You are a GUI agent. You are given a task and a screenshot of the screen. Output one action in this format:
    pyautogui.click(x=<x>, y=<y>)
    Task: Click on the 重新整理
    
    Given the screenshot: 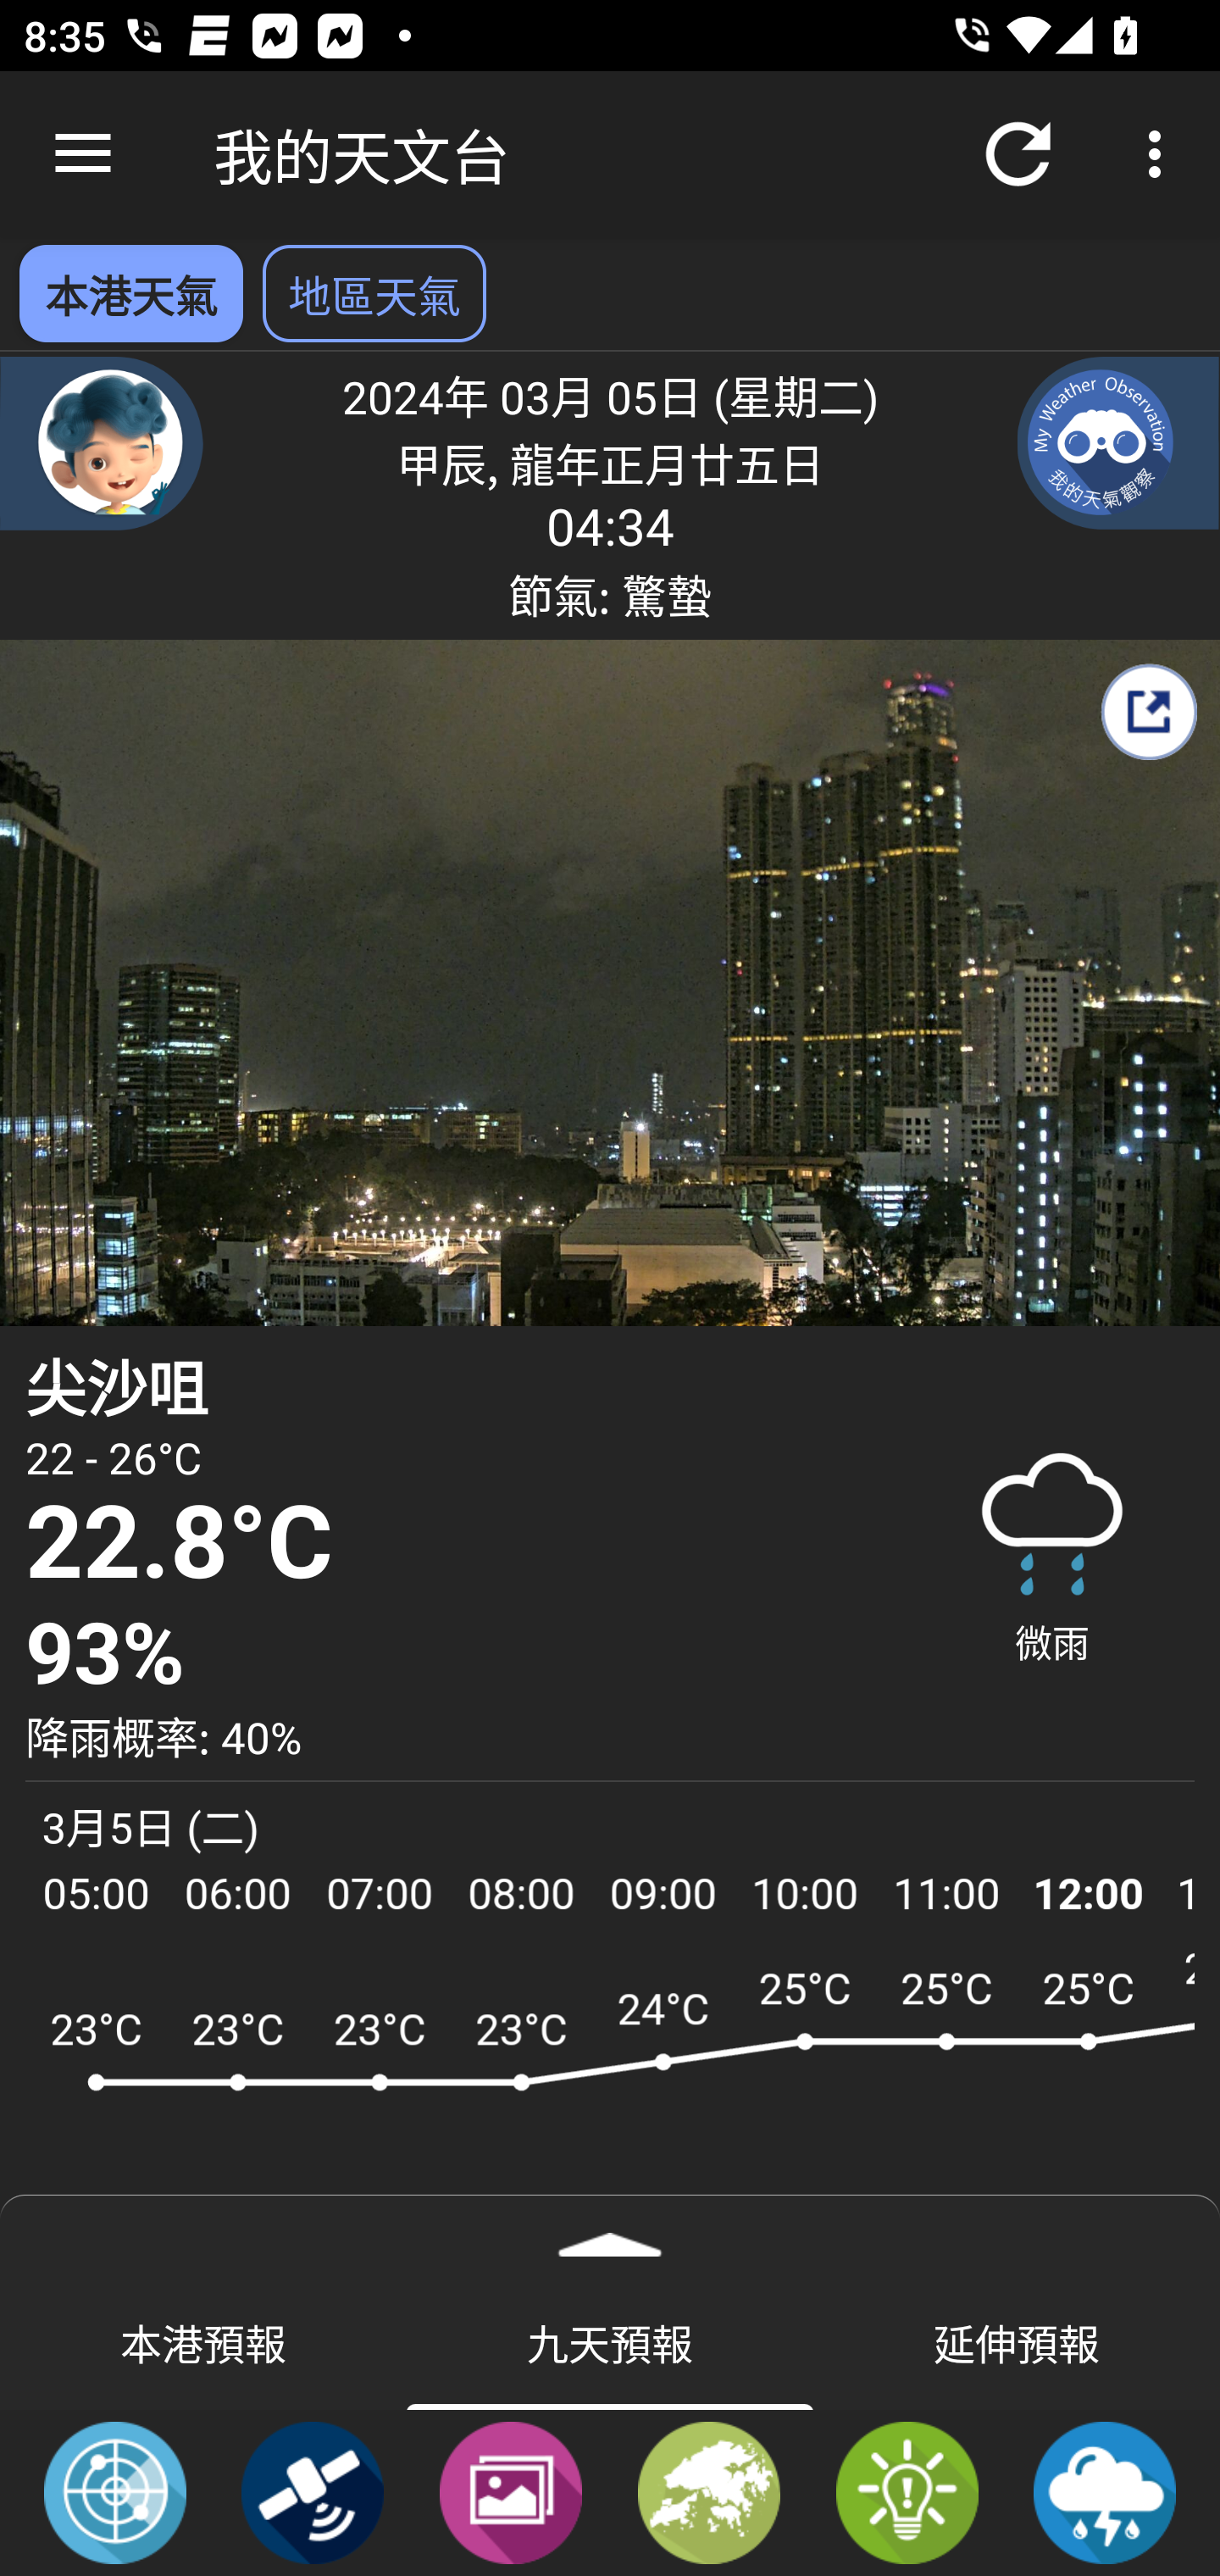 What is the action you would take?
    pyautogui.click(x=1018, y=154)
    